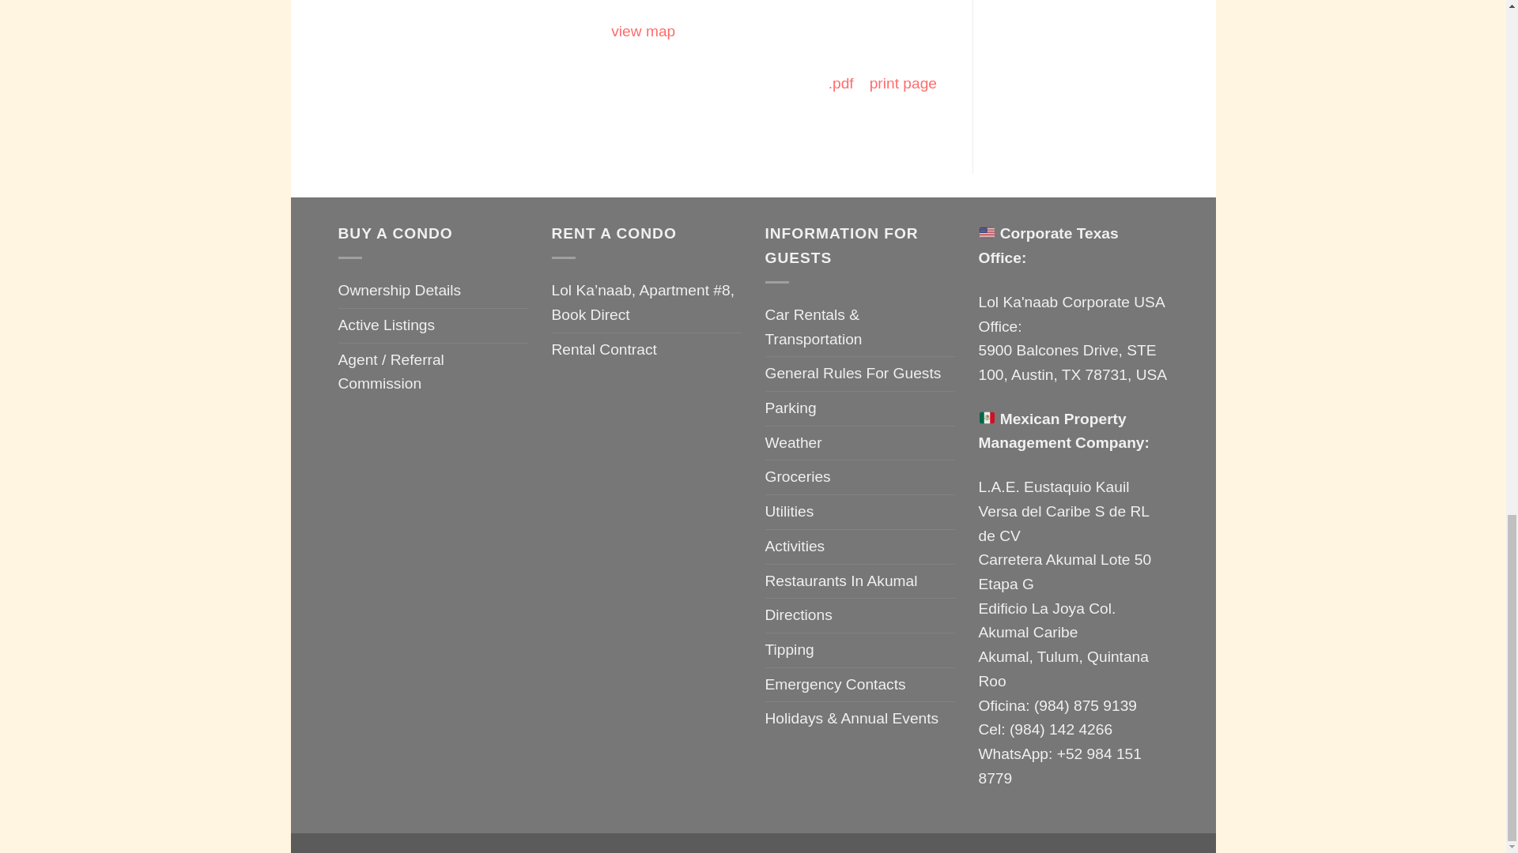 The height and width of the screenshot is (853, 1518). I want to click on view map, so click(644, 31).